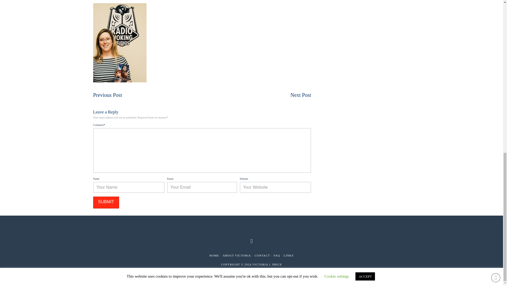 The image size is (507, 285). I want to click on LINKS, so click(289, 255).